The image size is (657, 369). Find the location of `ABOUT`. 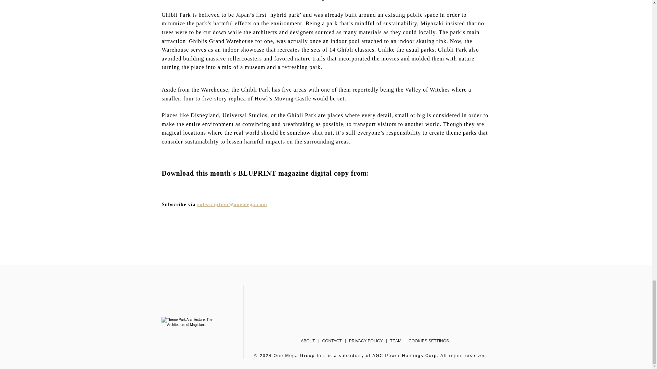

ABOUT is located at coordinates (308, 341).